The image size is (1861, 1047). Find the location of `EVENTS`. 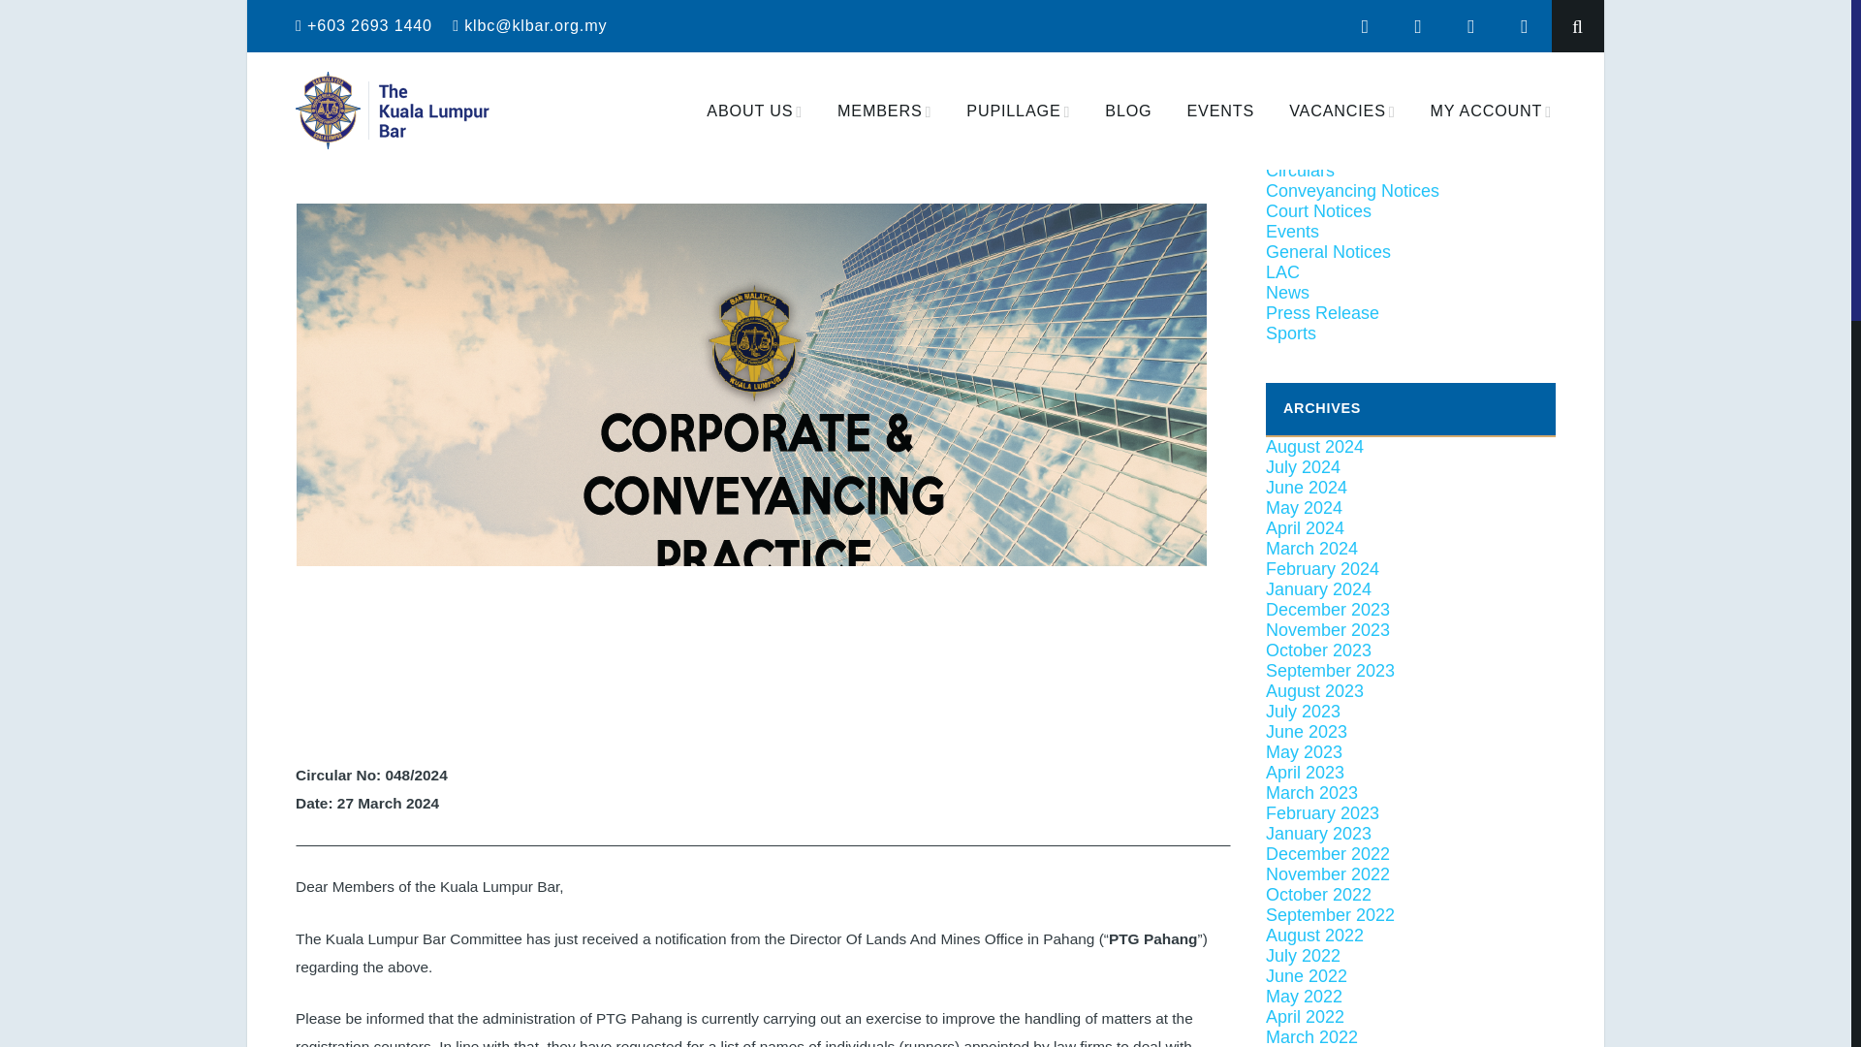

EVENTS is located at coordinates (1221, 111).